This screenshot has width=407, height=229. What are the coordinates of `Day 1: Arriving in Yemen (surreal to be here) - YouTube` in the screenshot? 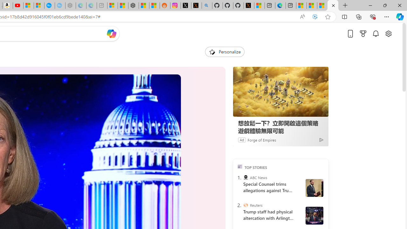 It's located at (18, 6).